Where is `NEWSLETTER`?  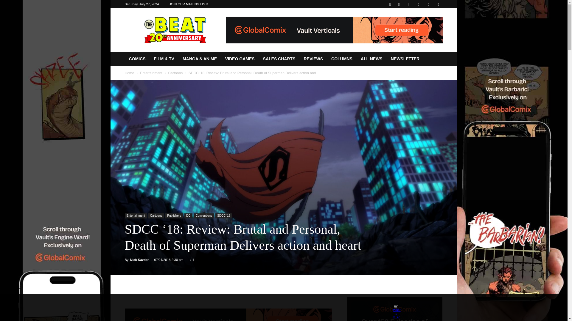
NEWSLETTER is located at coordinates (405, 59).